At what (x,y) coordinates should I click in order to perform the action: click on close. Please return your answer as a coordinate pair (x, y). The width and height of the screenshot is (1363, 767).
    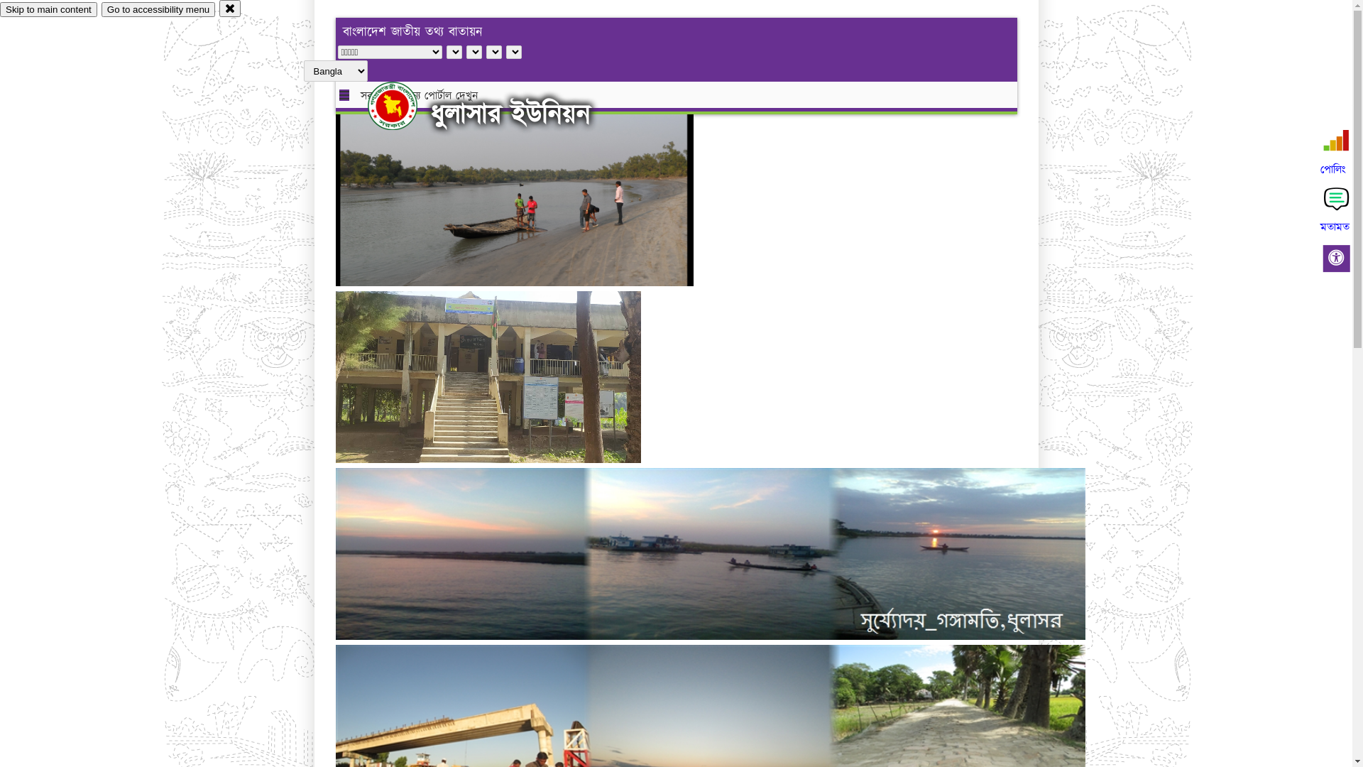
    Looking at the image, I should click on (230, 9).